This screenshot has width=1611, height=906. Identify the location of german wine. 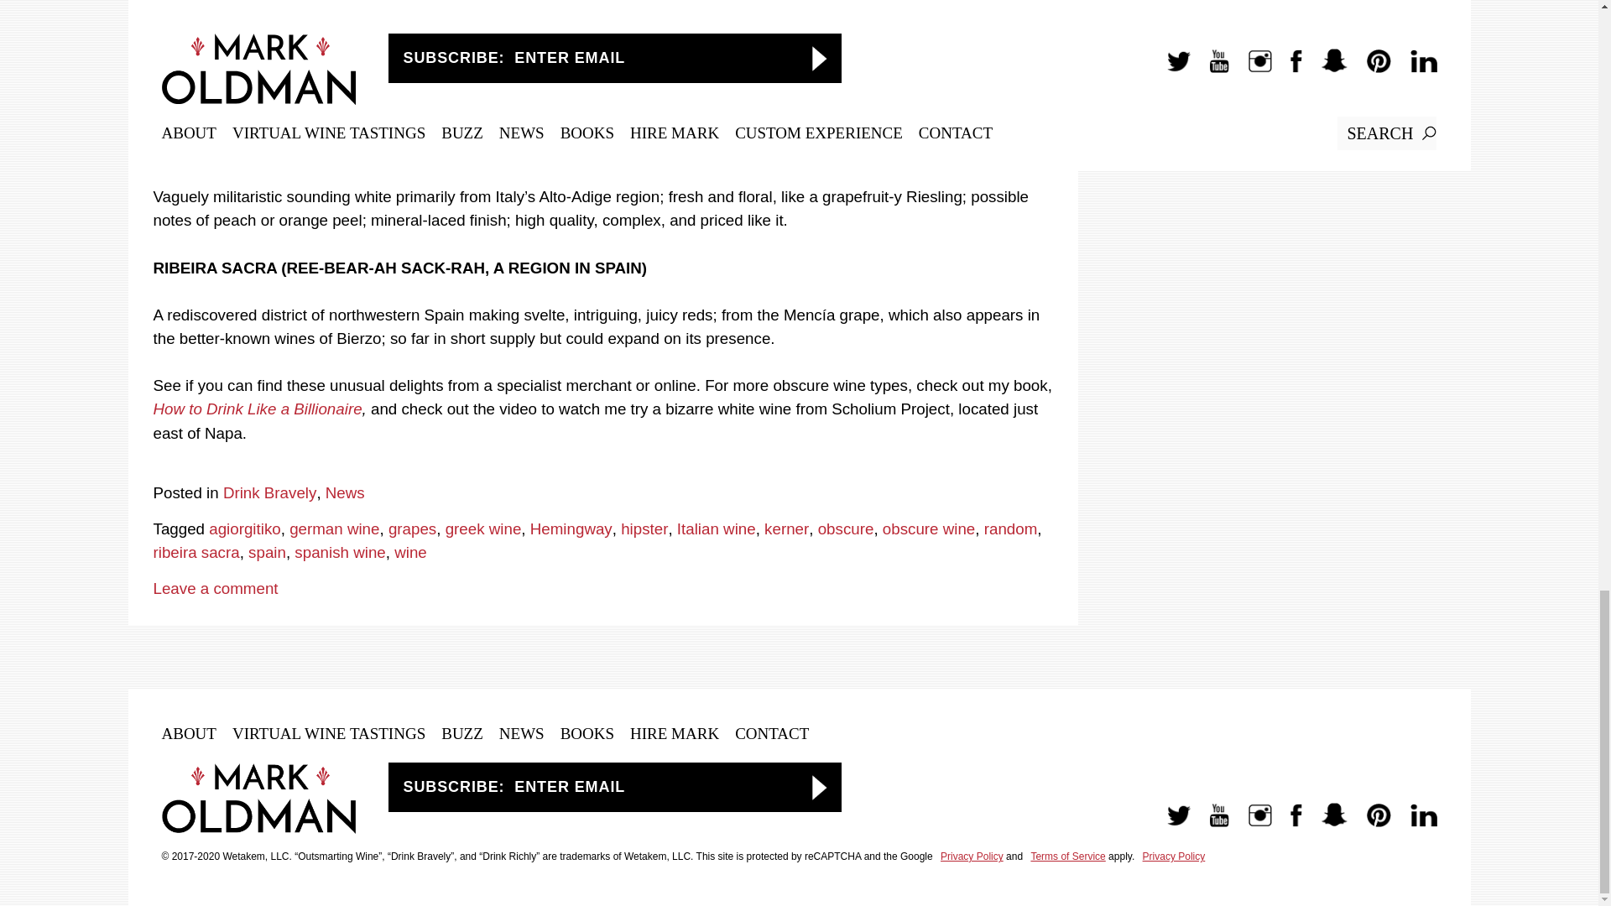
(334, 528).